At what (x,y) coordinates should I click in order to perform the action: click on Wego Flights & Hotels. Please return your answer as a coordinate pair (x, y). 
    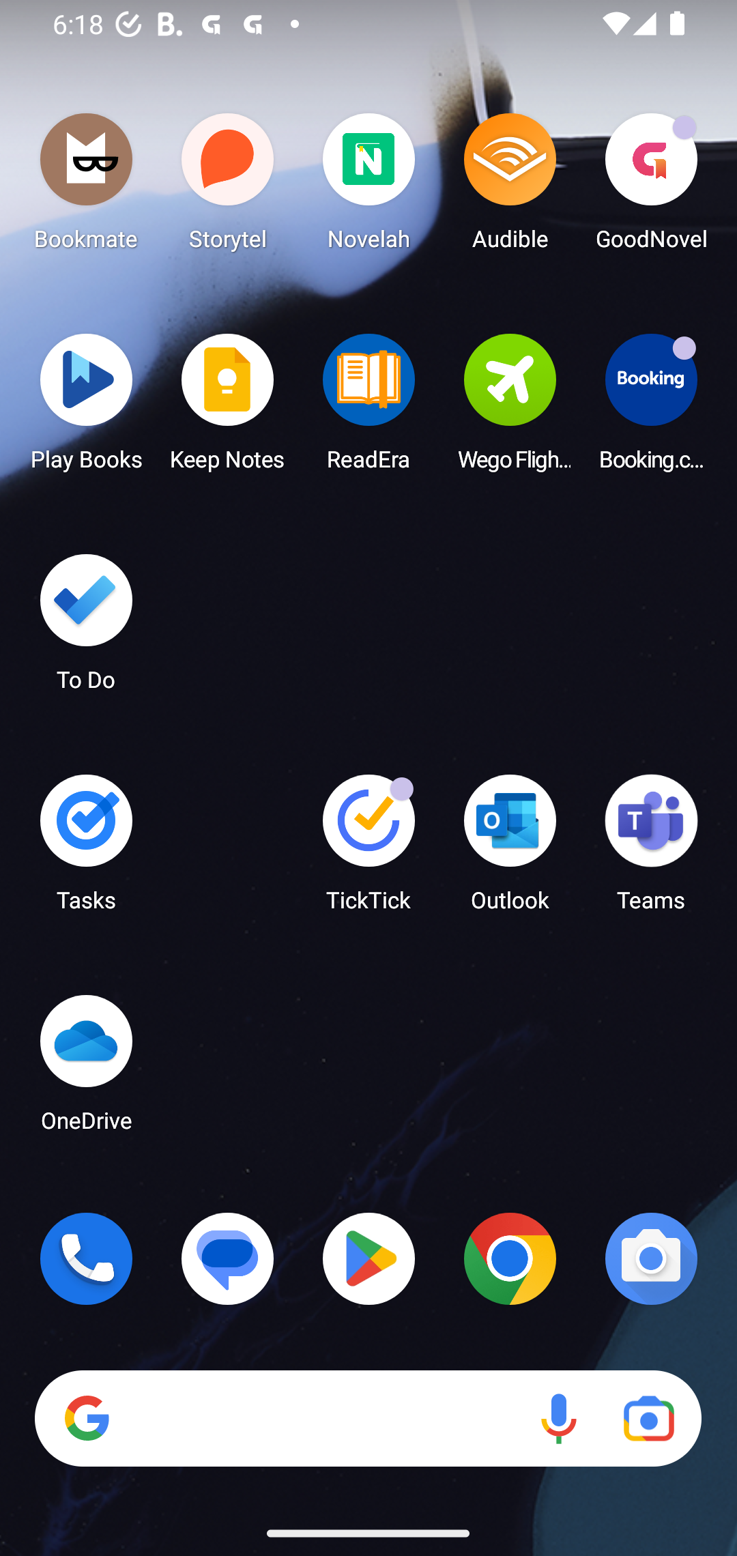
    Looking at the image, I should click on (510, 407).